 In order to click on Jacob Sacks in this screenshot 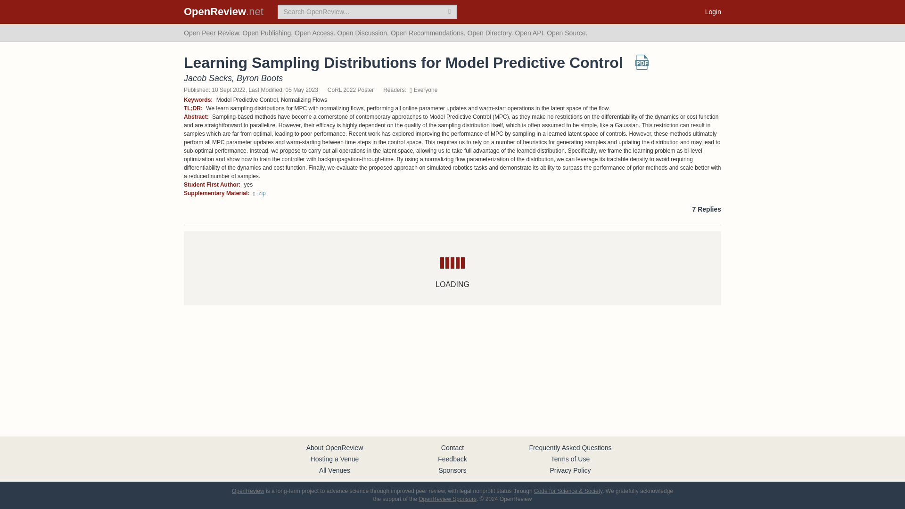, I will do `click(207, 78)`.